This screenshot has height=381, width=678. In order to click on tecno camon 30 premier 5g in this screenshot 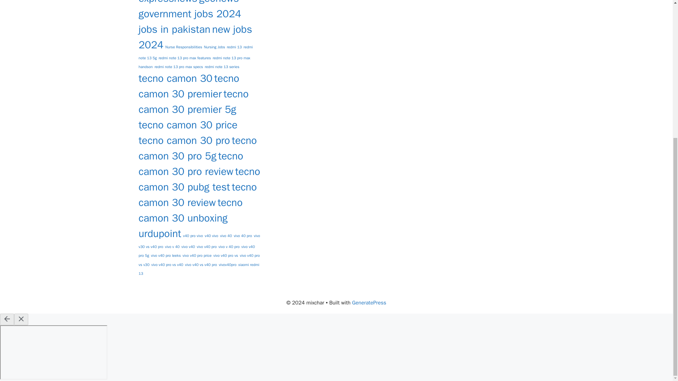, I will do `click(193, 102)`.